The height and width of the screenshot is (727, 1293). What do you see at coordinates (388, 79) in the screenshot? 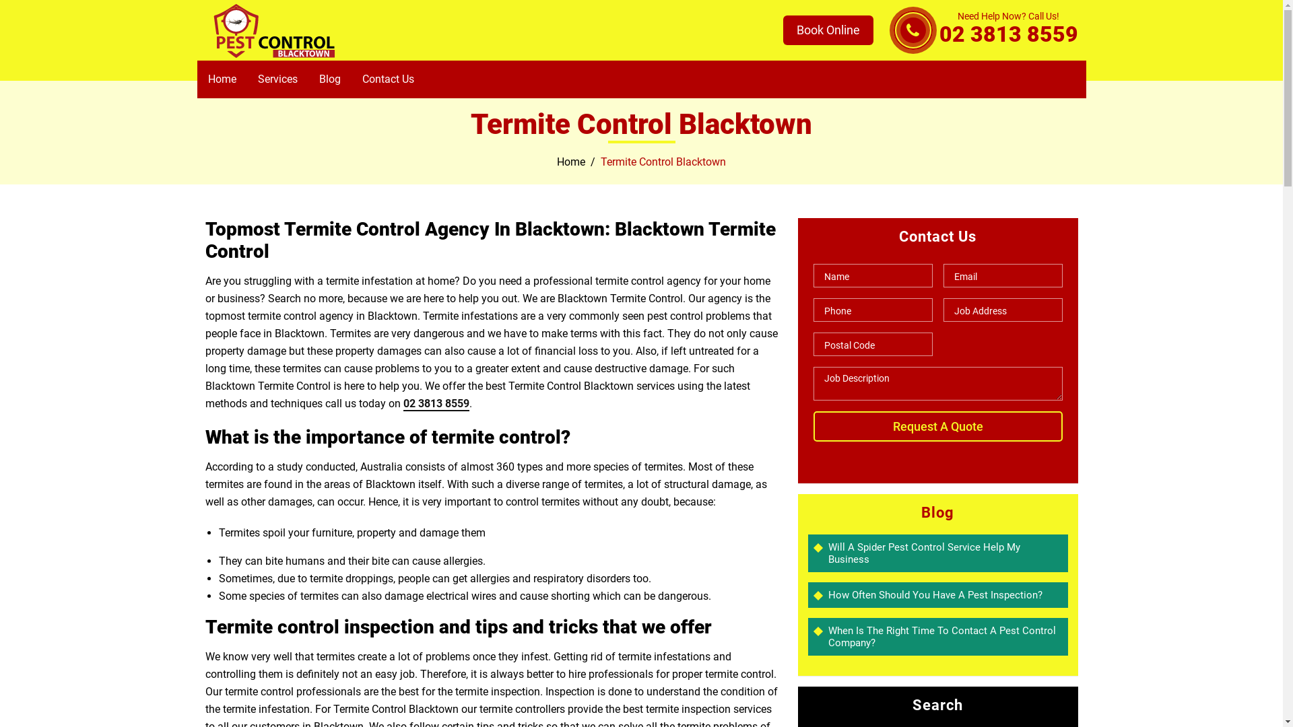
I see `Contact Us` at bounding box center [388, 79].